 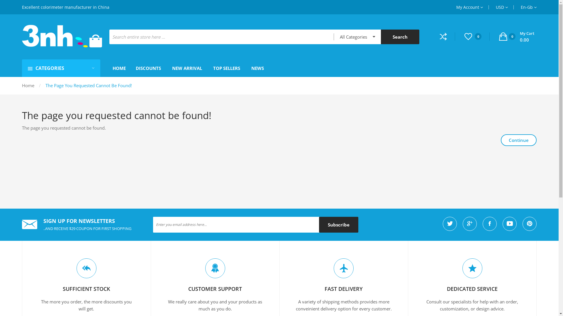 I want to click on Home, so click(x=28, y=85).